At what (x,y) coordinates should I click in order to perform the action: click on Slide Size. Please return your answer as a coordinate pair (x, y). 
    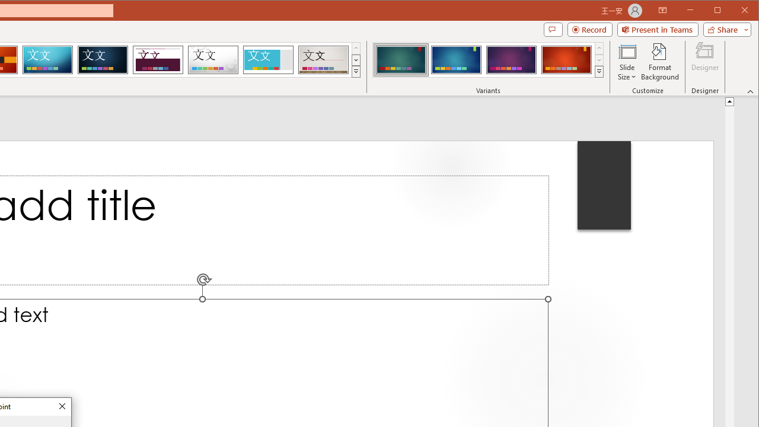
    Looking at the image, I should click on (627, 62).